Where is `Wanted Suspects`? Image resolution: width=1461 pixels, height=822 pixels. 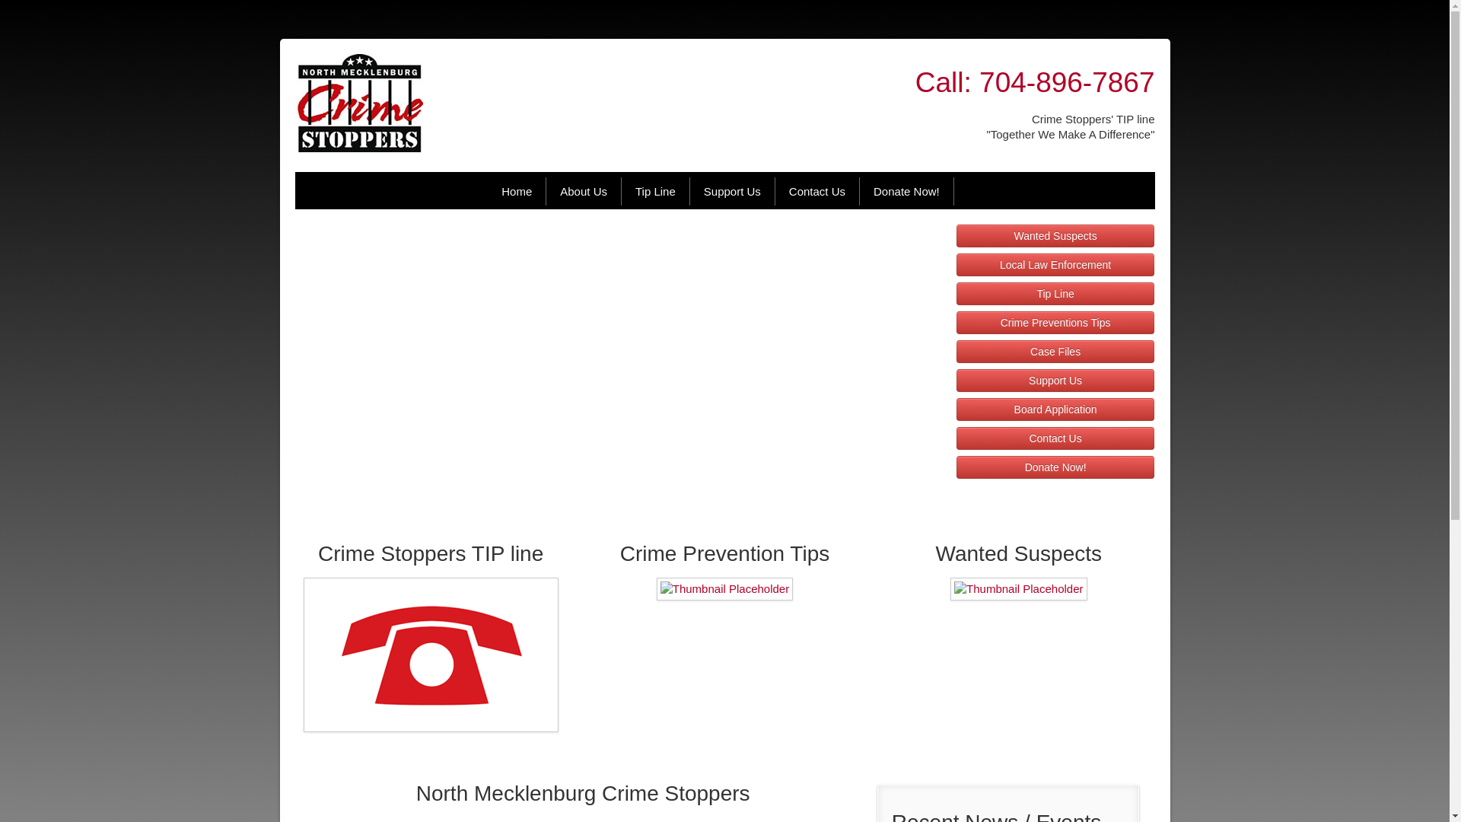 Wanted Suspects is located at coordinates (1056, 236).